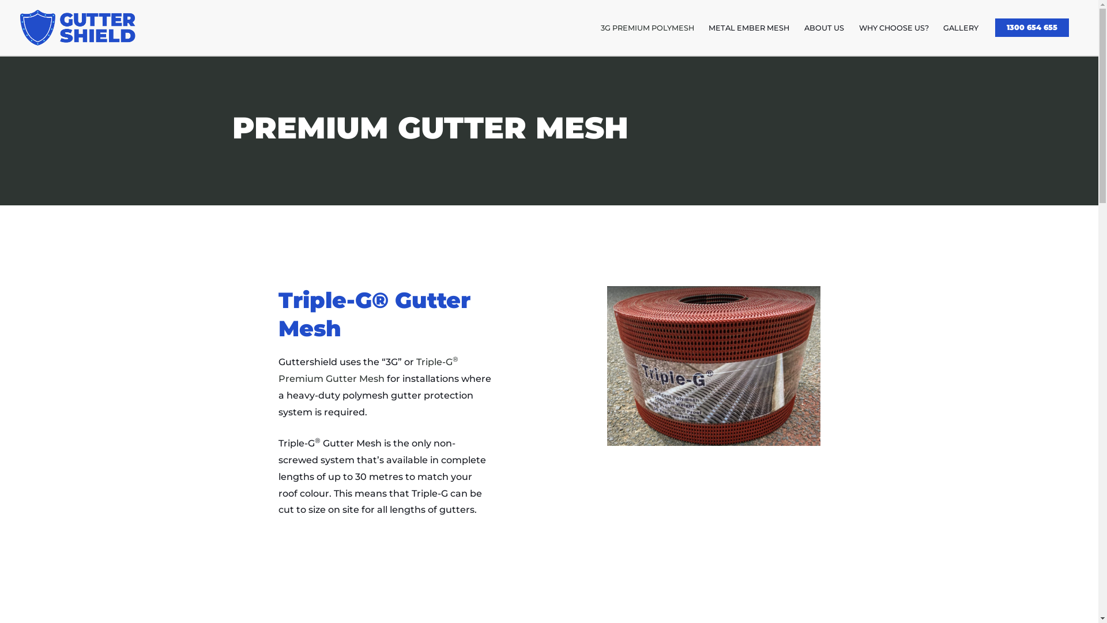 The height and width of the screenshot is (623, 1107). What do you see at coordinates (961, 28) in the screenshot?
I see `GALLERY` at bounding box center [961, 28].